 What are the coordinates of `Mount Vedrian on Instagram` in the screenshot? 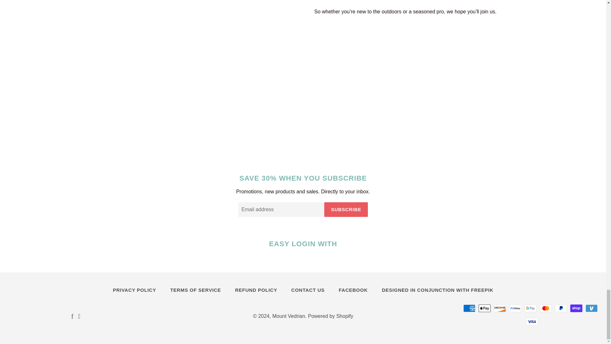 It's located at (79, 317).